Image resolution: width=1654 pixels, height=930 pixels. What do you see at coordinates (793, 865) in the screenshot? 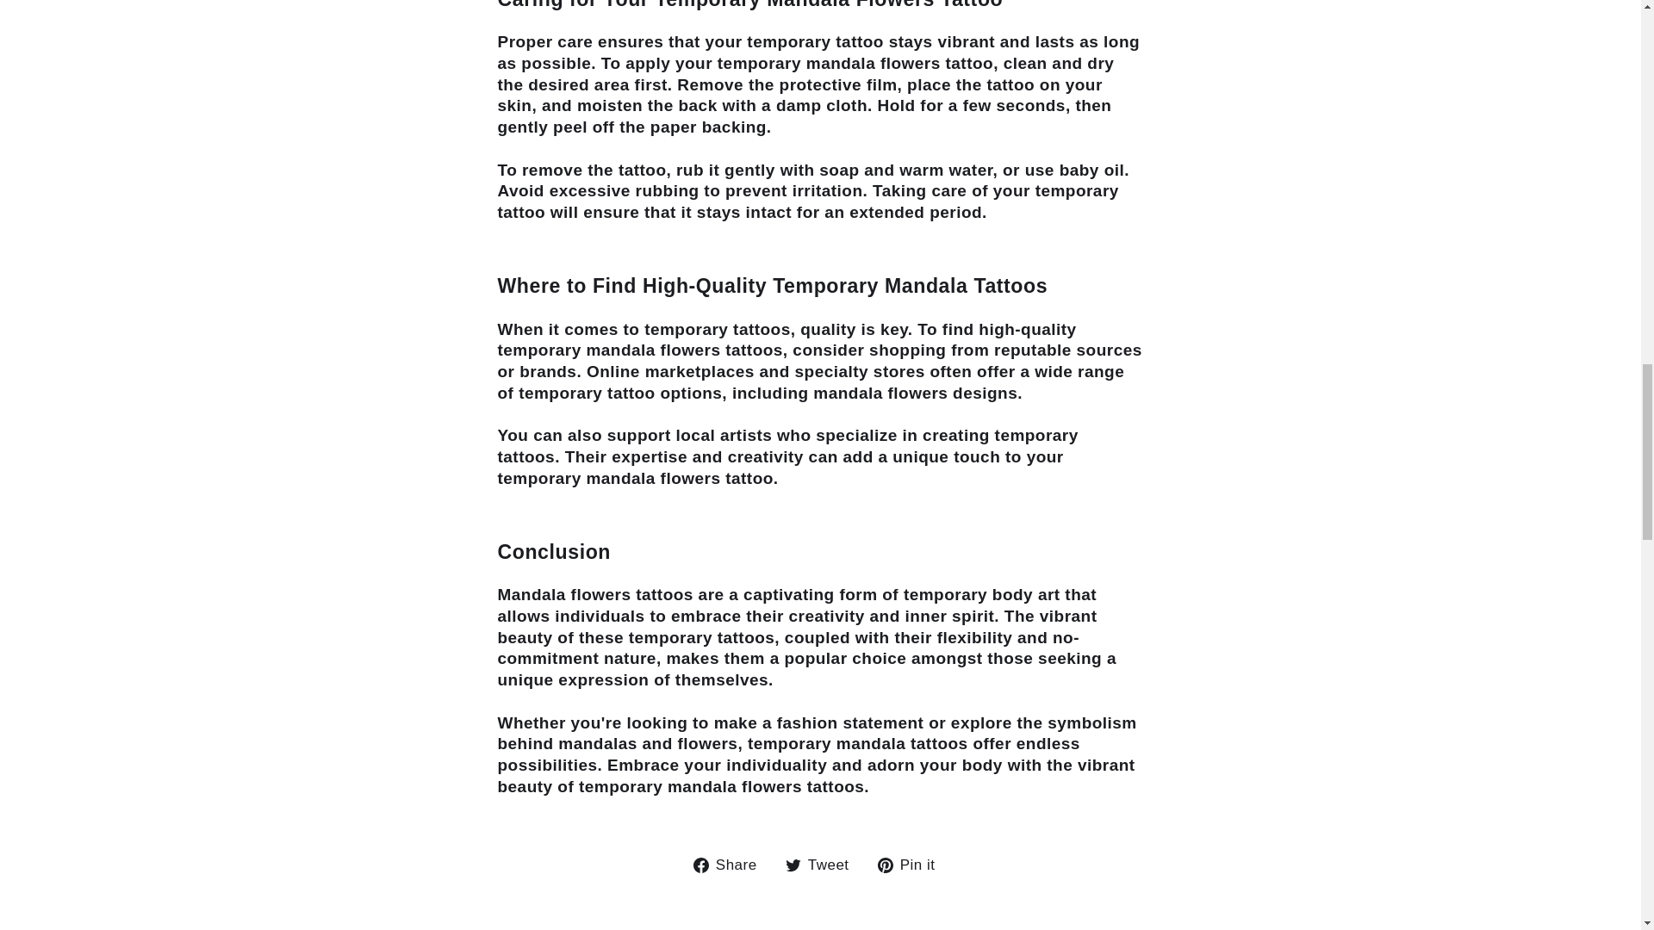
I see `twitter` at bounding box center [793, 865].